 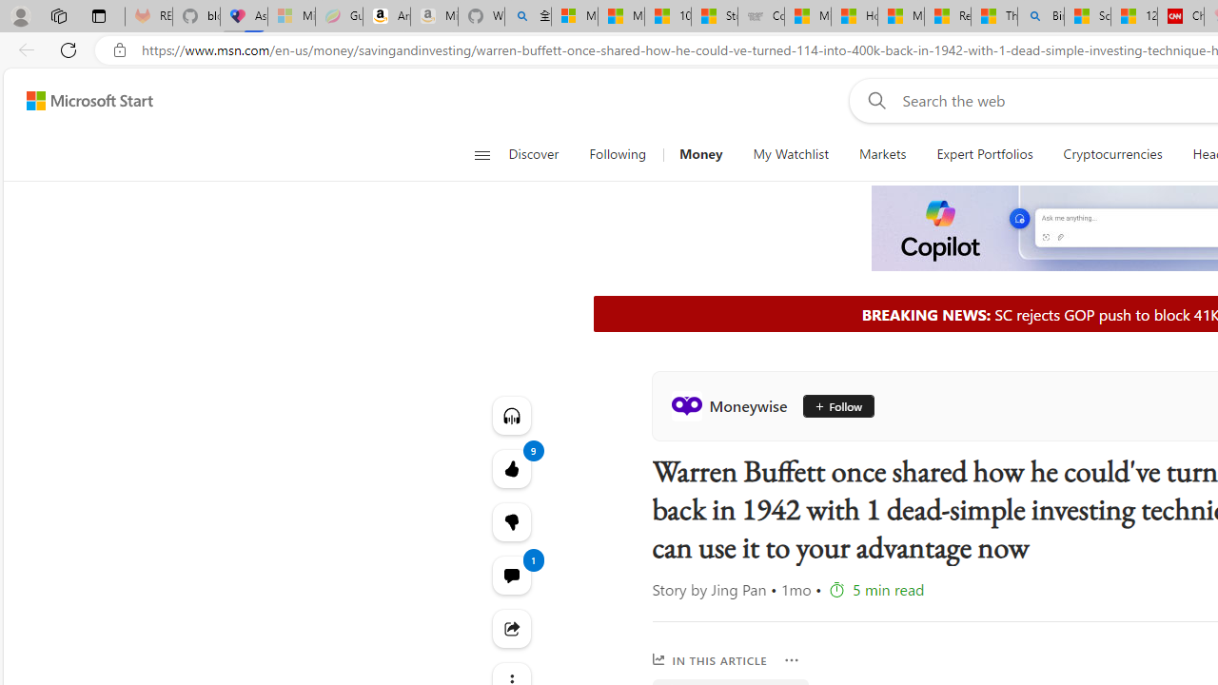 What do you see at coordinates (512, 521) in the screenshot?
I see `Dislike` at bounding box center [512, 521].